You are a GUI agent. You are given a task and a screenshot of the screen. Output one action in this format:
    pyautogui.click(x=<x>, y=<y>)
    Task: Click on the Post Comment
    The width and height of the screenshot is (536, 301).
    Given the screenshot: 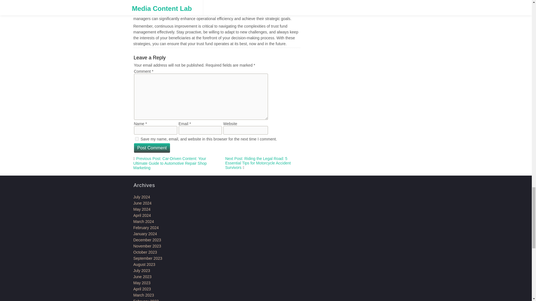 What is the action you would take?
    pyautogui.click(x=152, y=148)
    